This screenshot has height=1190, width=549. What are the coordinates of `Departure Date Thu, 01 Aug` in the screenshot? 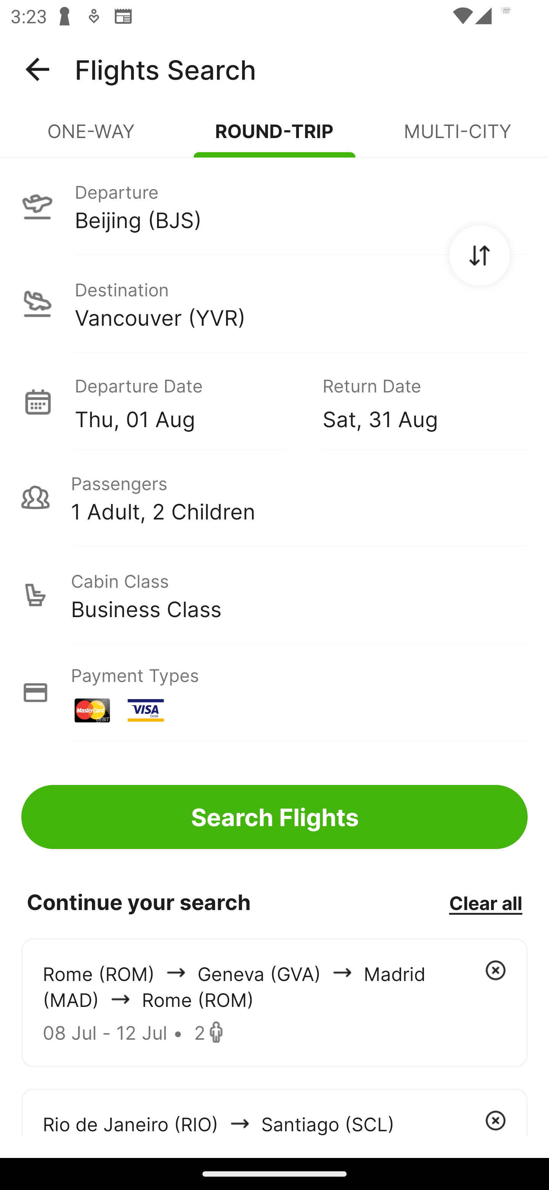 It's located at (188, 401).